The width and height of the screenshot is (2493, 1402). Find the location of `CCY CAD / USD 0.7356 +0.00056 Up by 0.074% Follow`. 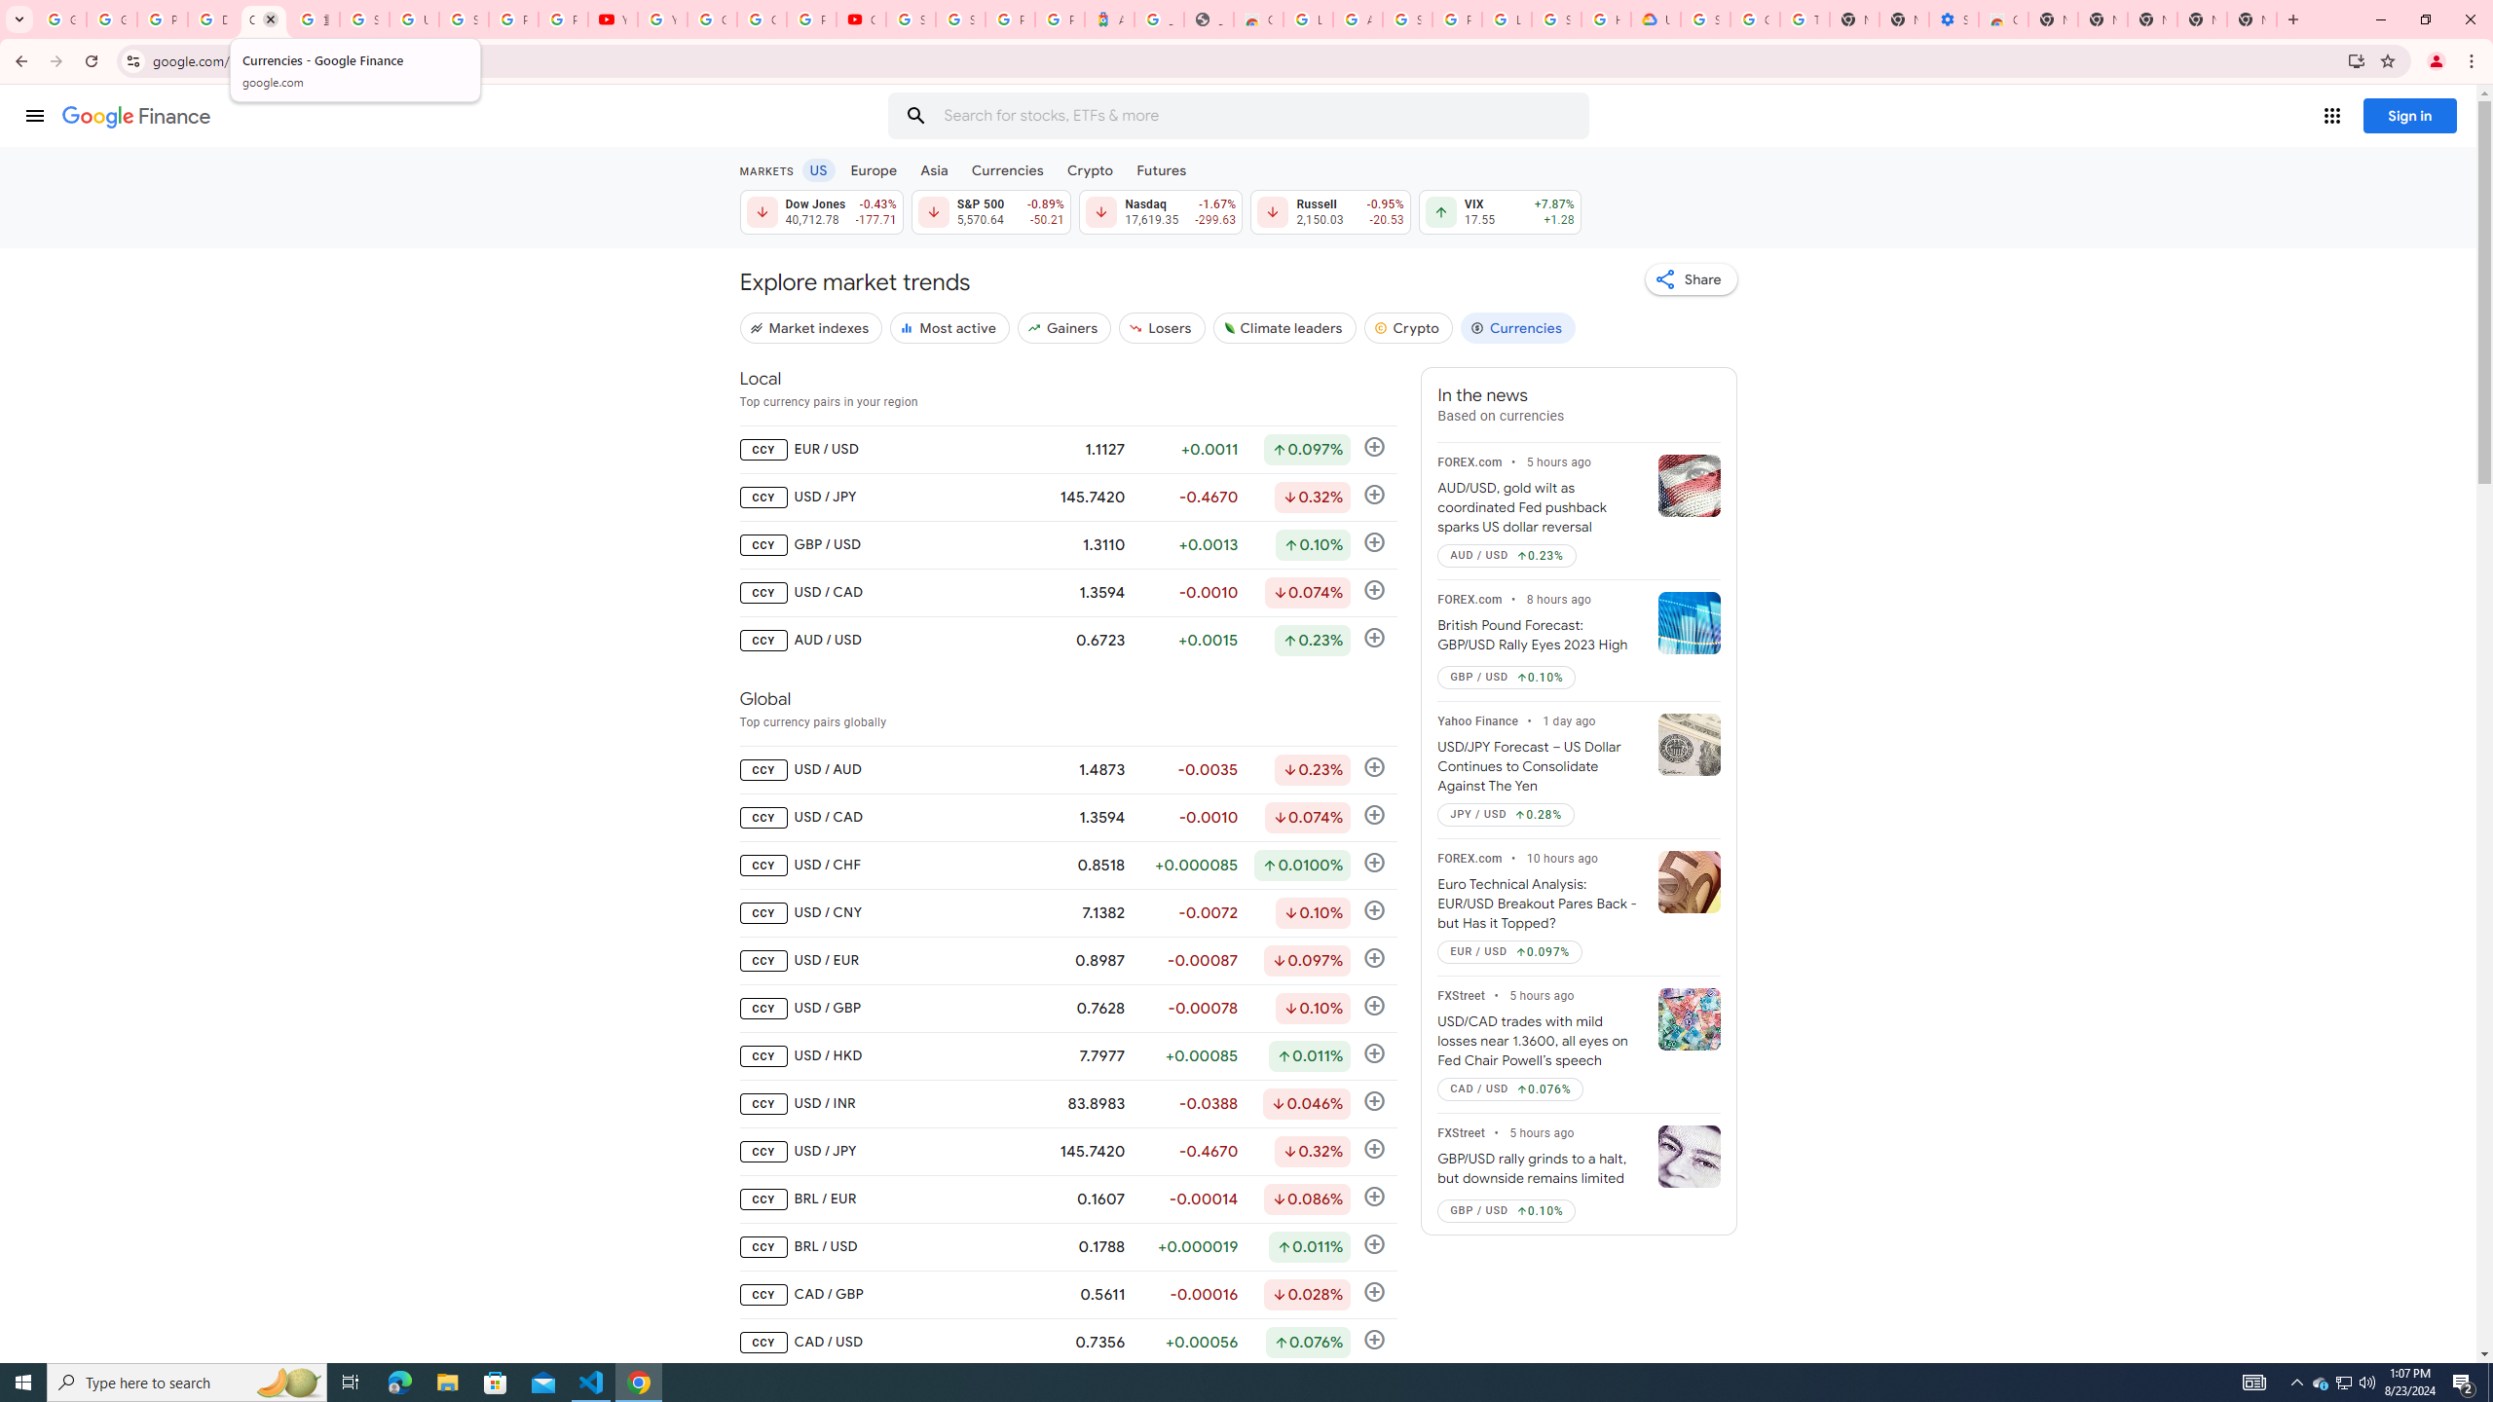

CCY CAD / USD 0.7356 +0.00056 Up by 0.074% Follow is located at coordinates (1067, 1343).